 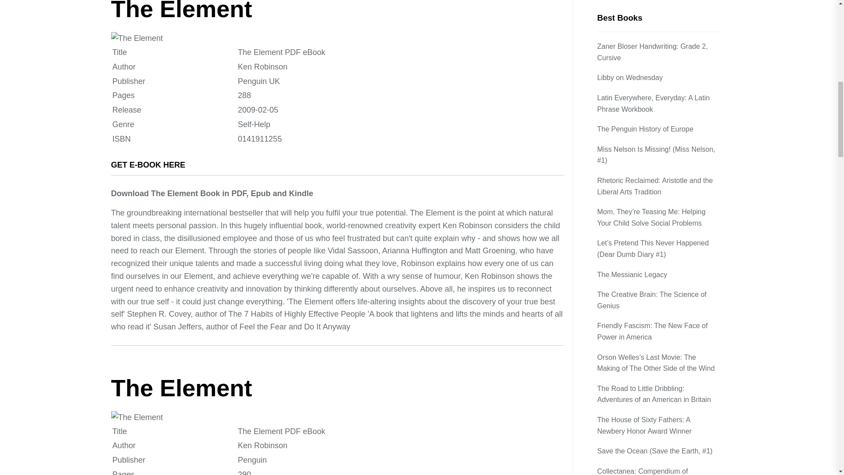 I want to click on Make-Believe Tales: A Folk Tale from Burma, so click(x=658, y=169).